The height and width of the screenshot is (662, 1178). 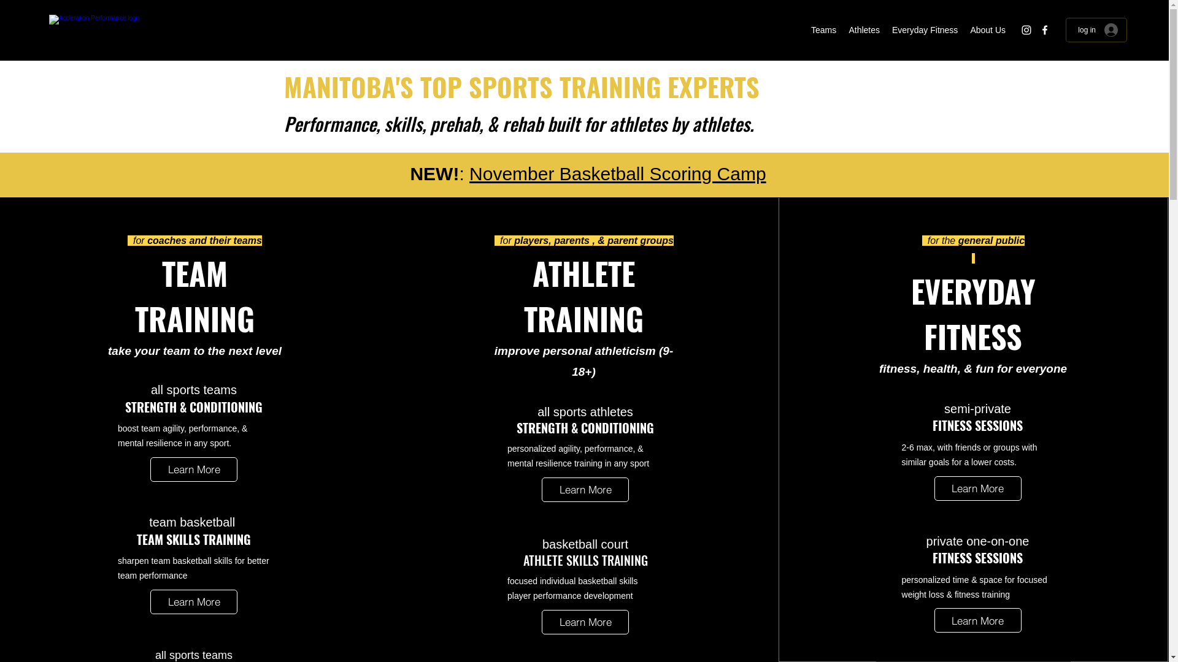 I want to click on November Basketball Scoring Camp, so click(x=618, y=174).